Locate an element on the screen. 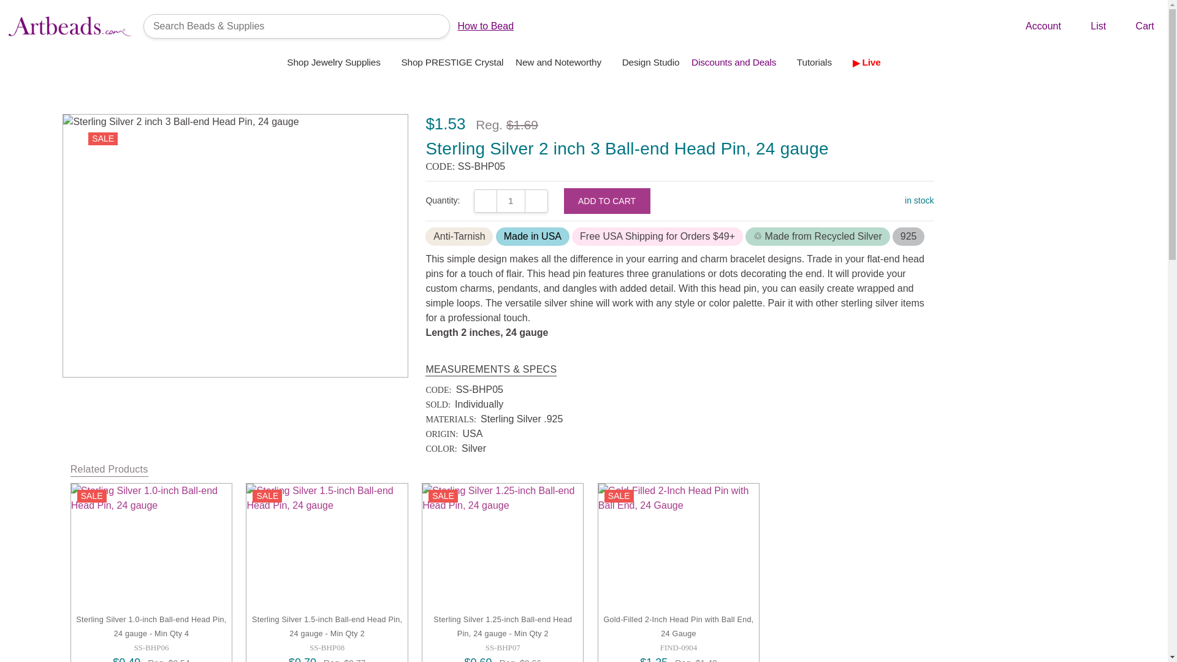 The width and height of the screenshot is (1177, 662). 1 is located at coordinates (511, 200).